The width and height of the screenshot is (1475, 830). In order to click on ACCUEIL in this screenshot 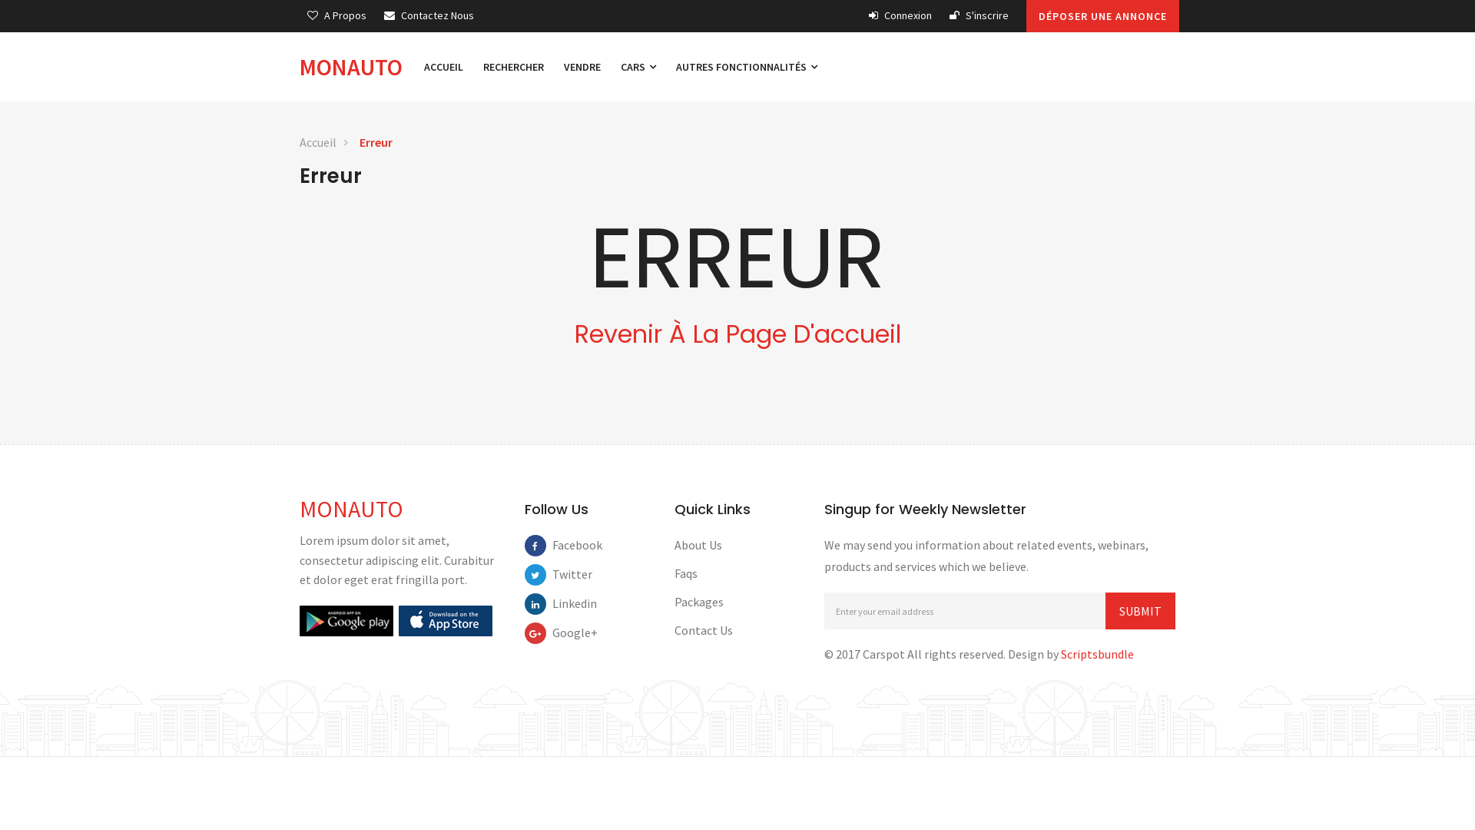, I will do `click(444, 67)`.